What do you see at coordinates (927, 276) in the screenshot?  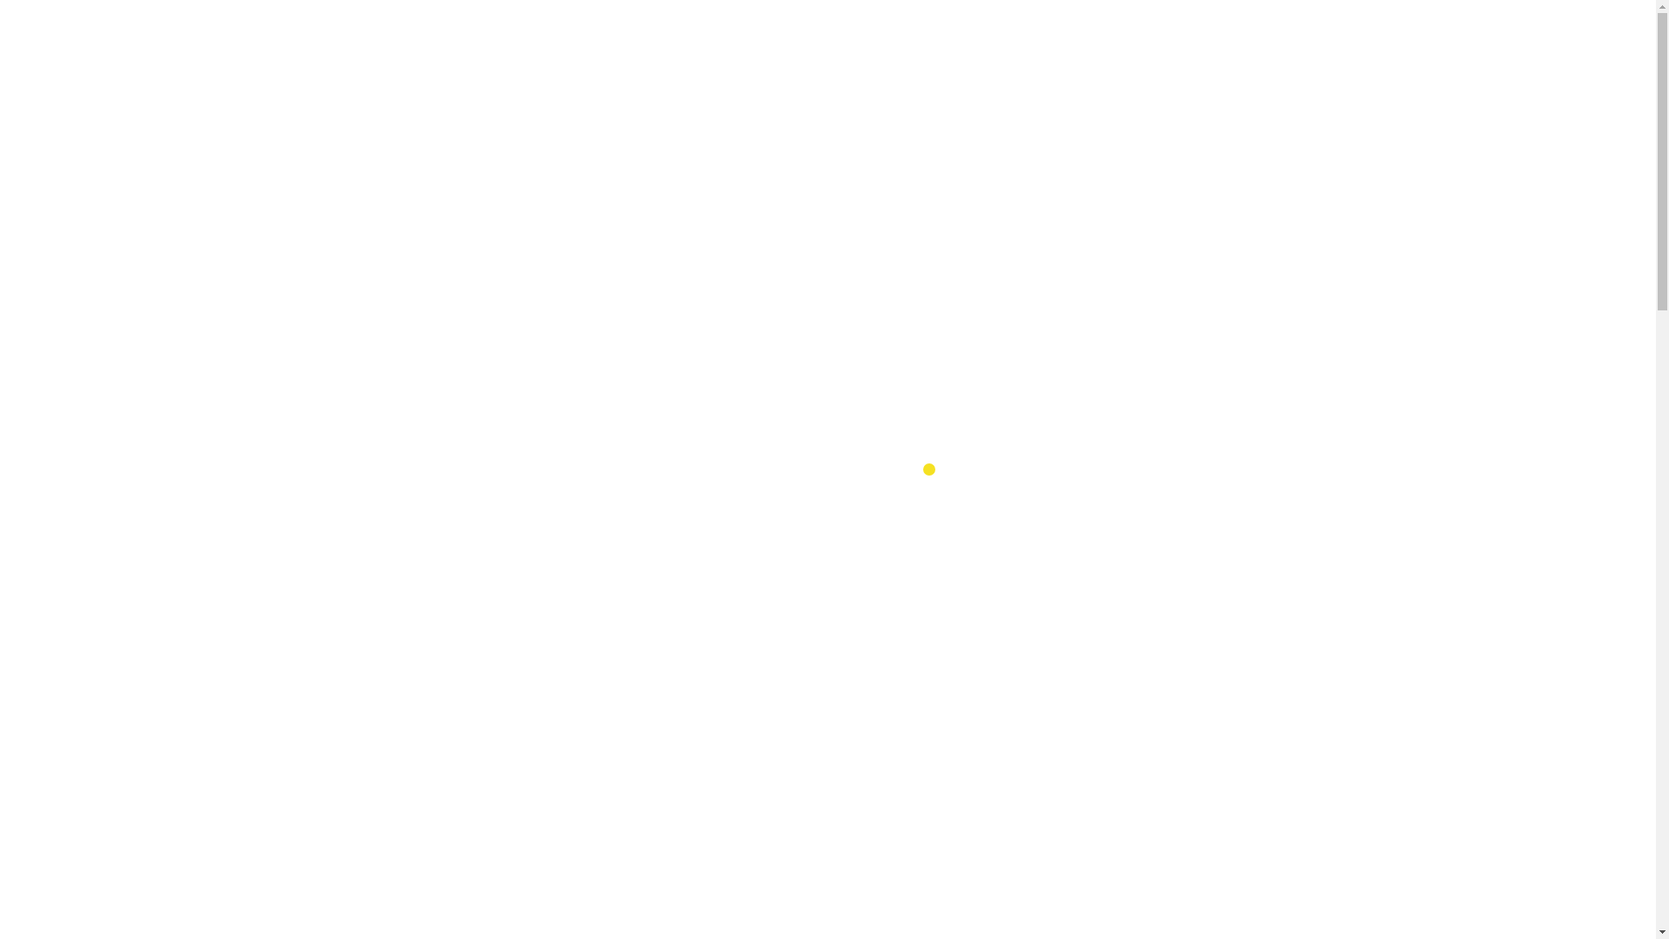 I see `Make An Inquiry` at bounding box center [927, 276].